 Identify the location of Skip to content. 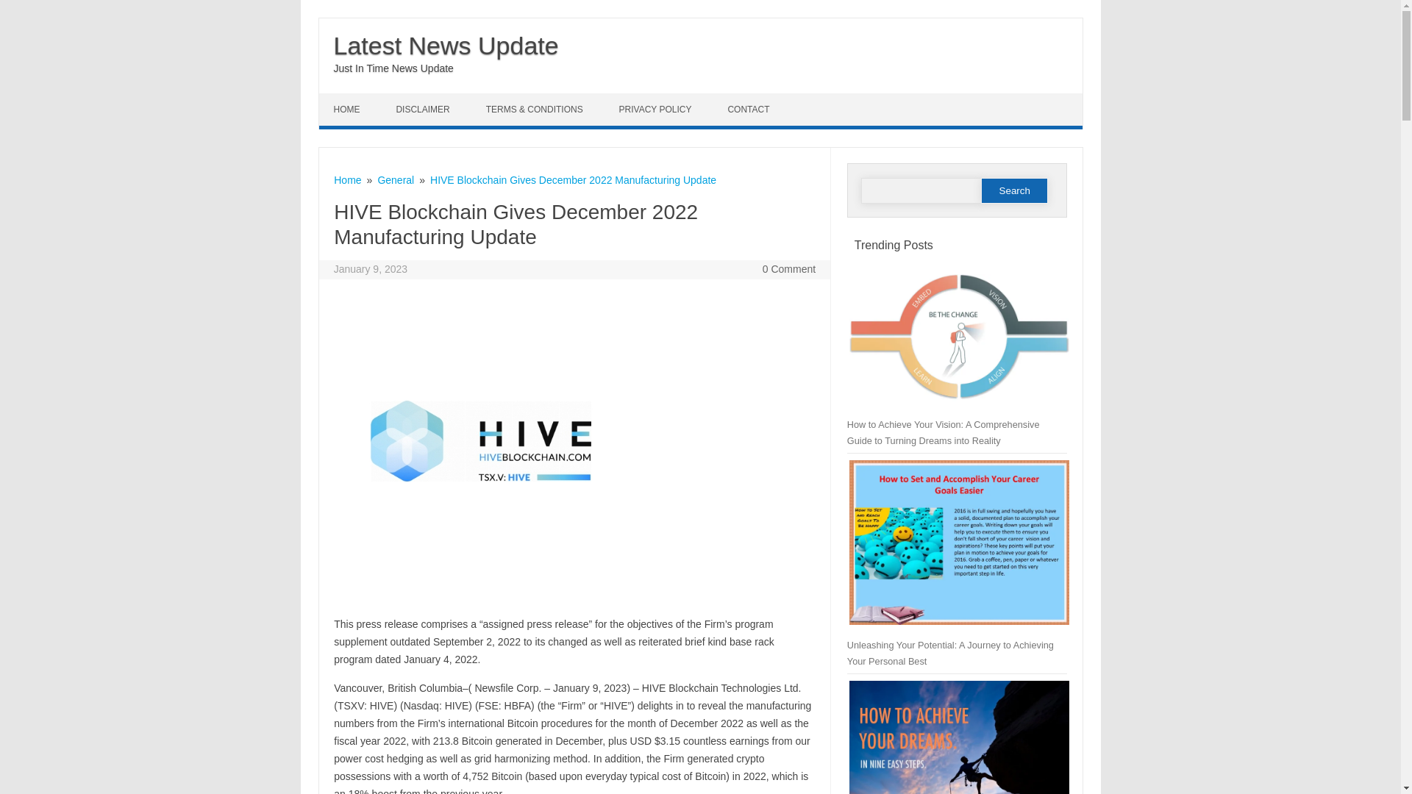
(353, 99).